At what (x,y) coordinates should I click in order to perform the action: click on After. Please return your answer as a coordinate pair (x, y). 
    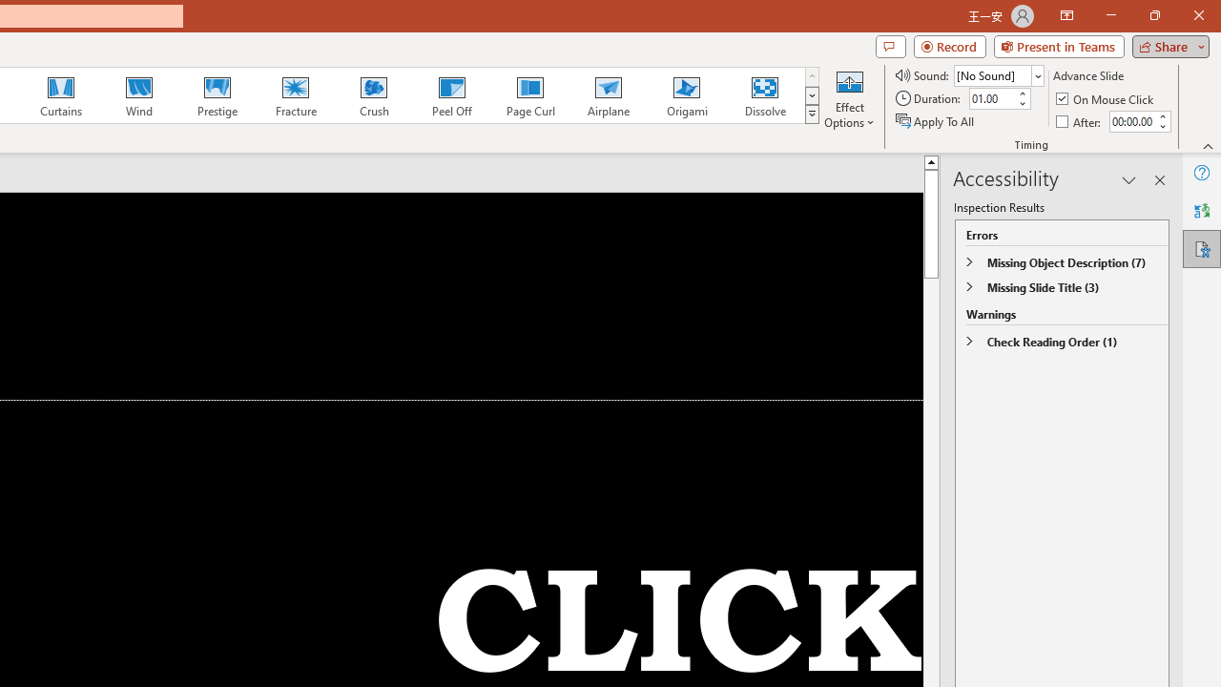
    Looking at the image, I should click on (1131, 121).